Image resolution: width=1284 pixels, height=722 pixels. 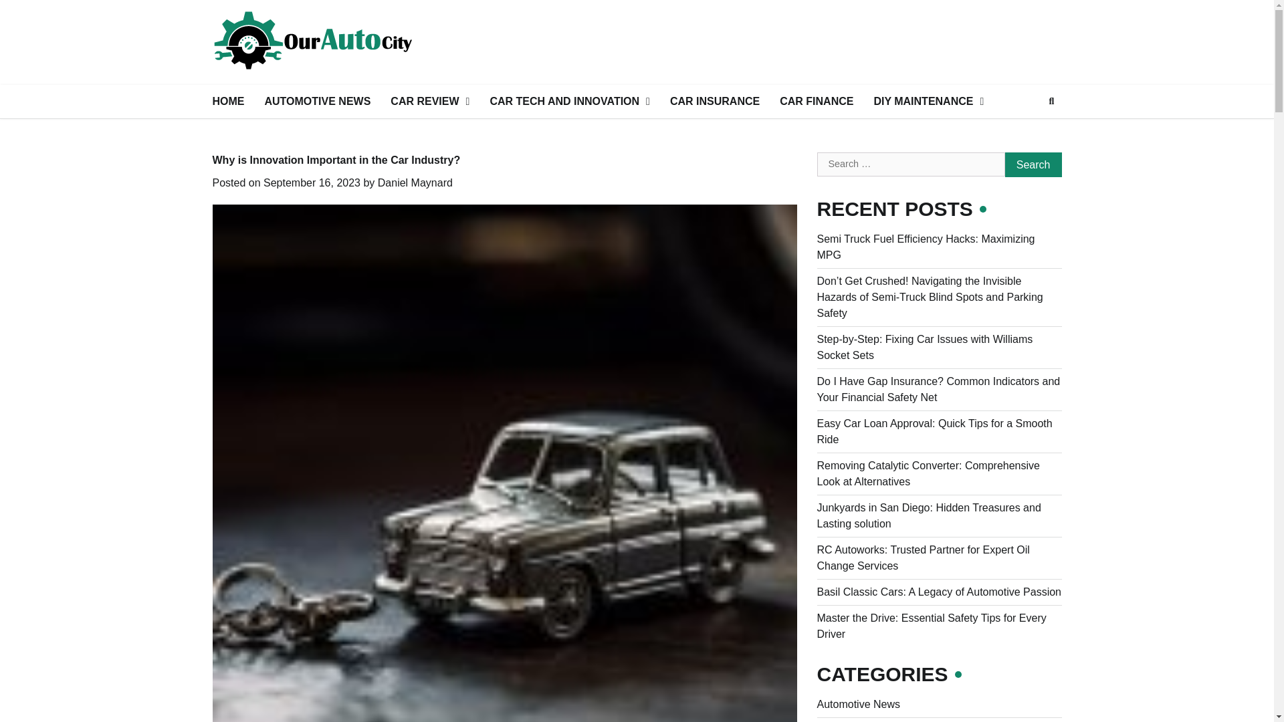 What do you see at coordinates (569, 101) in the screenshot?
I see `CAR TECH AND INNOVATION` at bounding box center [569, 101].